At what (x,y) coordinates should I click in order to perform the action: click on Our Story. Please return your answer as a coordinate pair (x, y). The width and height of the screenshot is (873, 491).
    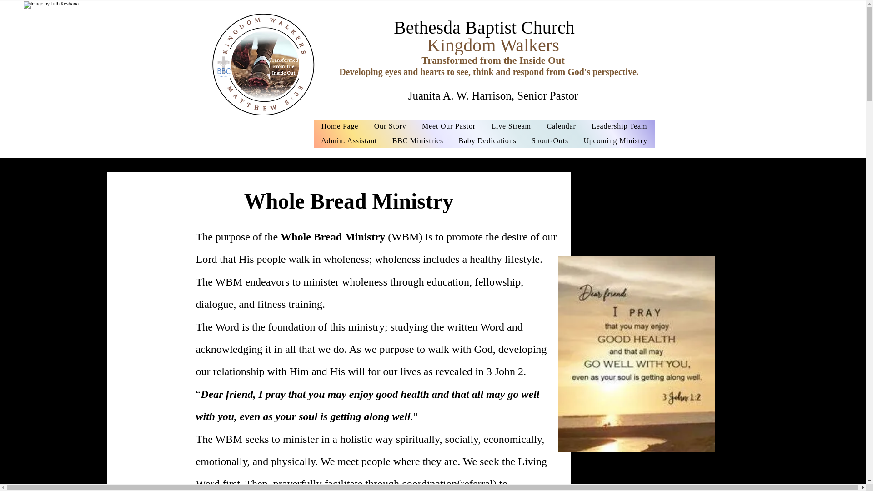
    Looking at the image, I should click on (390, 126).